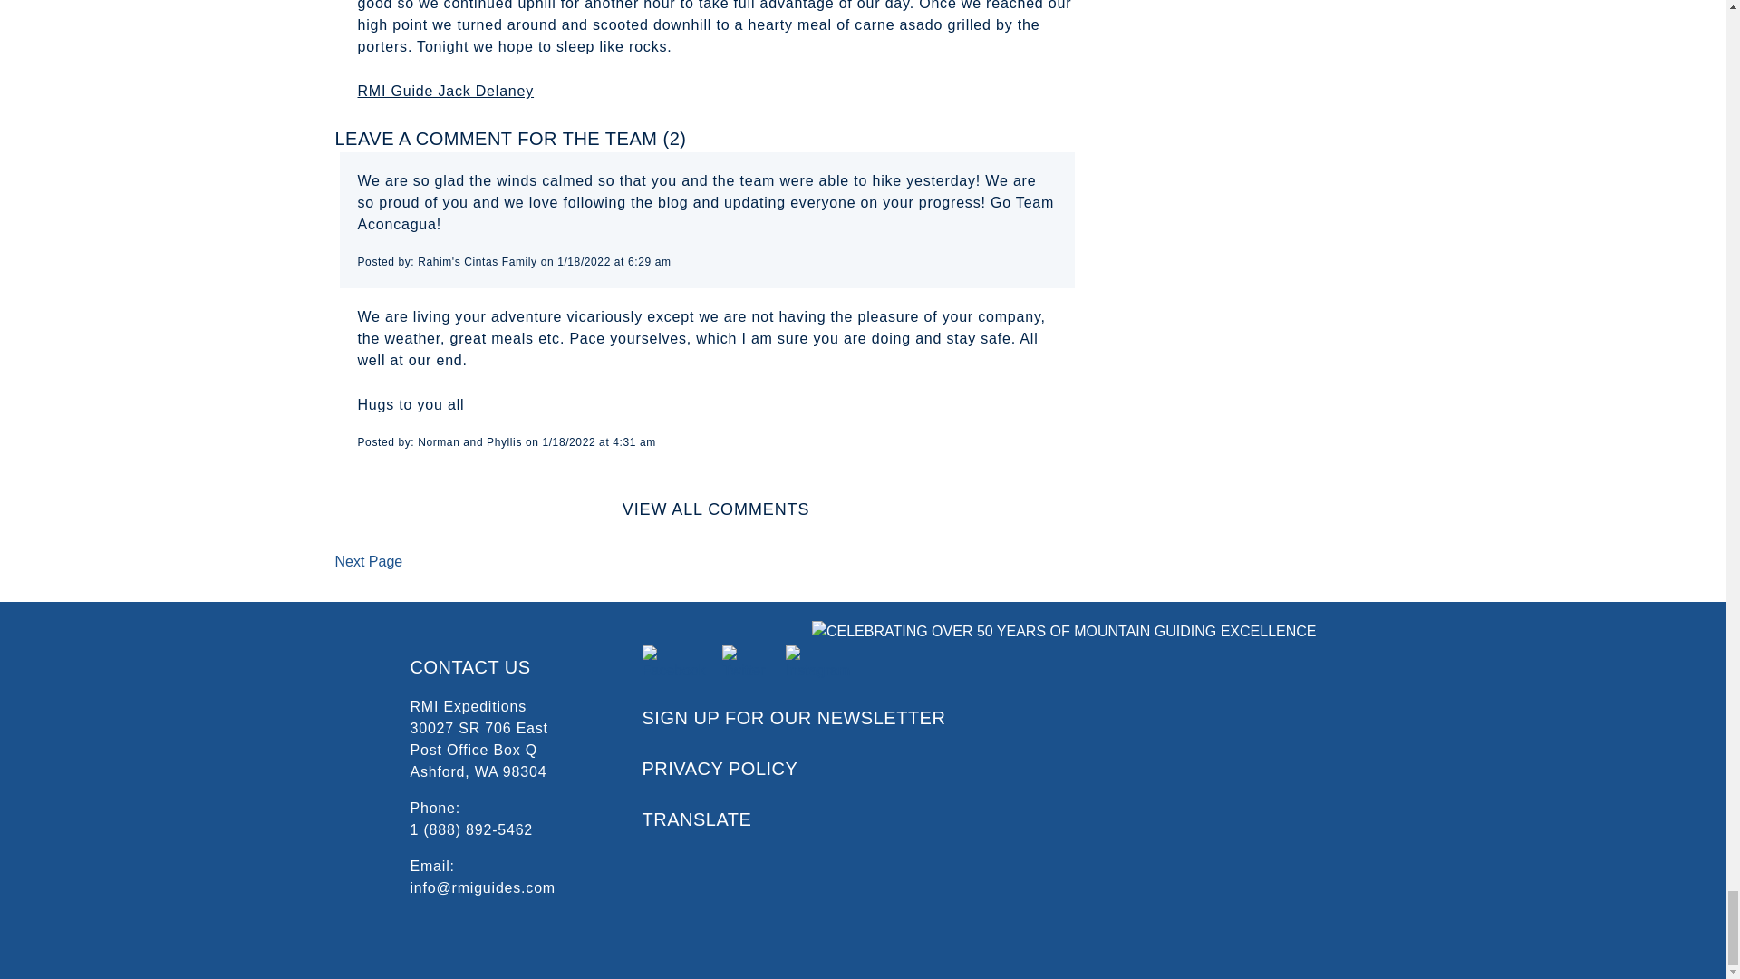 This screenshot has height=979, width=1740. I want to click on Facebook, so click(674, 662).